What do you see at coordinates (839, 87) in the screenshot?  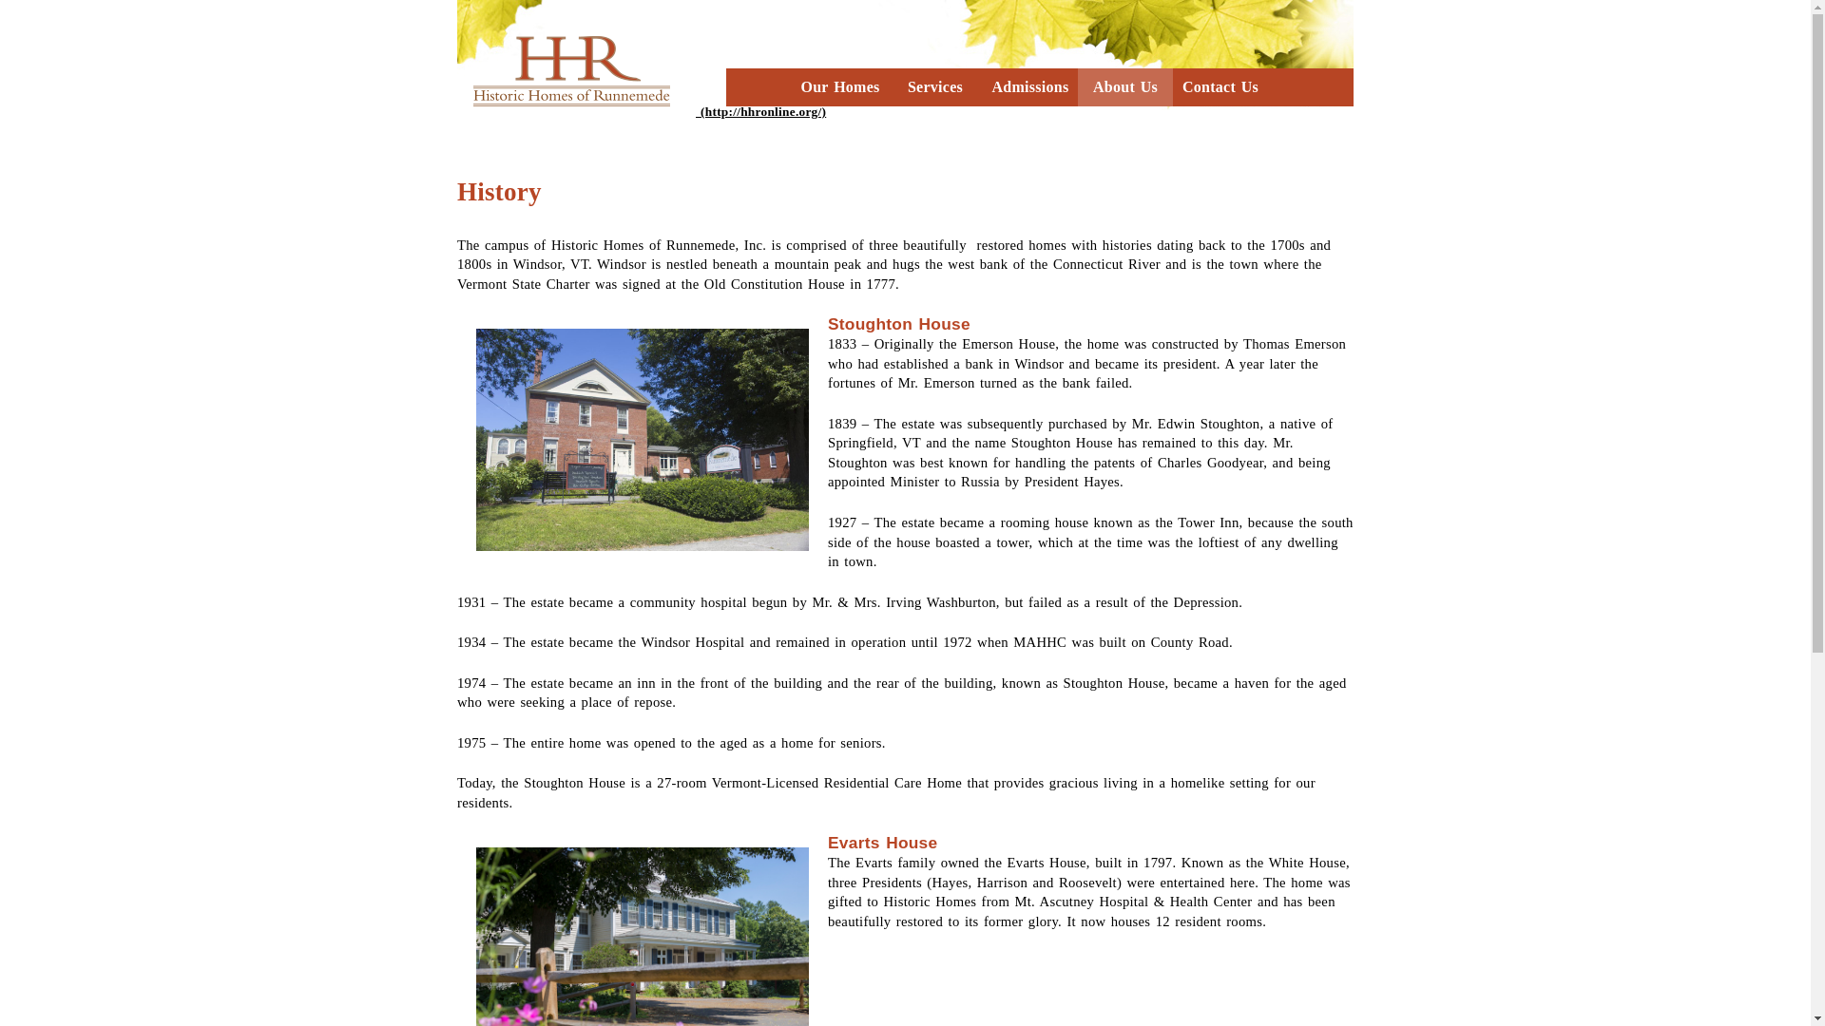 I see `Our Homes` at bounding box center [839, 87].